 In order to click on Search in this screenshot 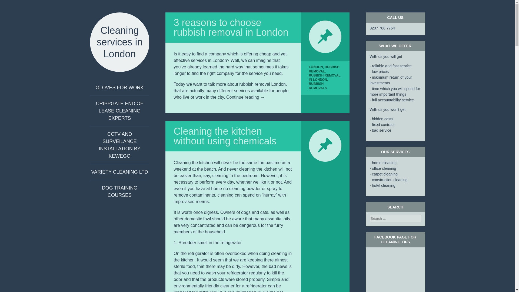, I will do `click(11, 4)`.